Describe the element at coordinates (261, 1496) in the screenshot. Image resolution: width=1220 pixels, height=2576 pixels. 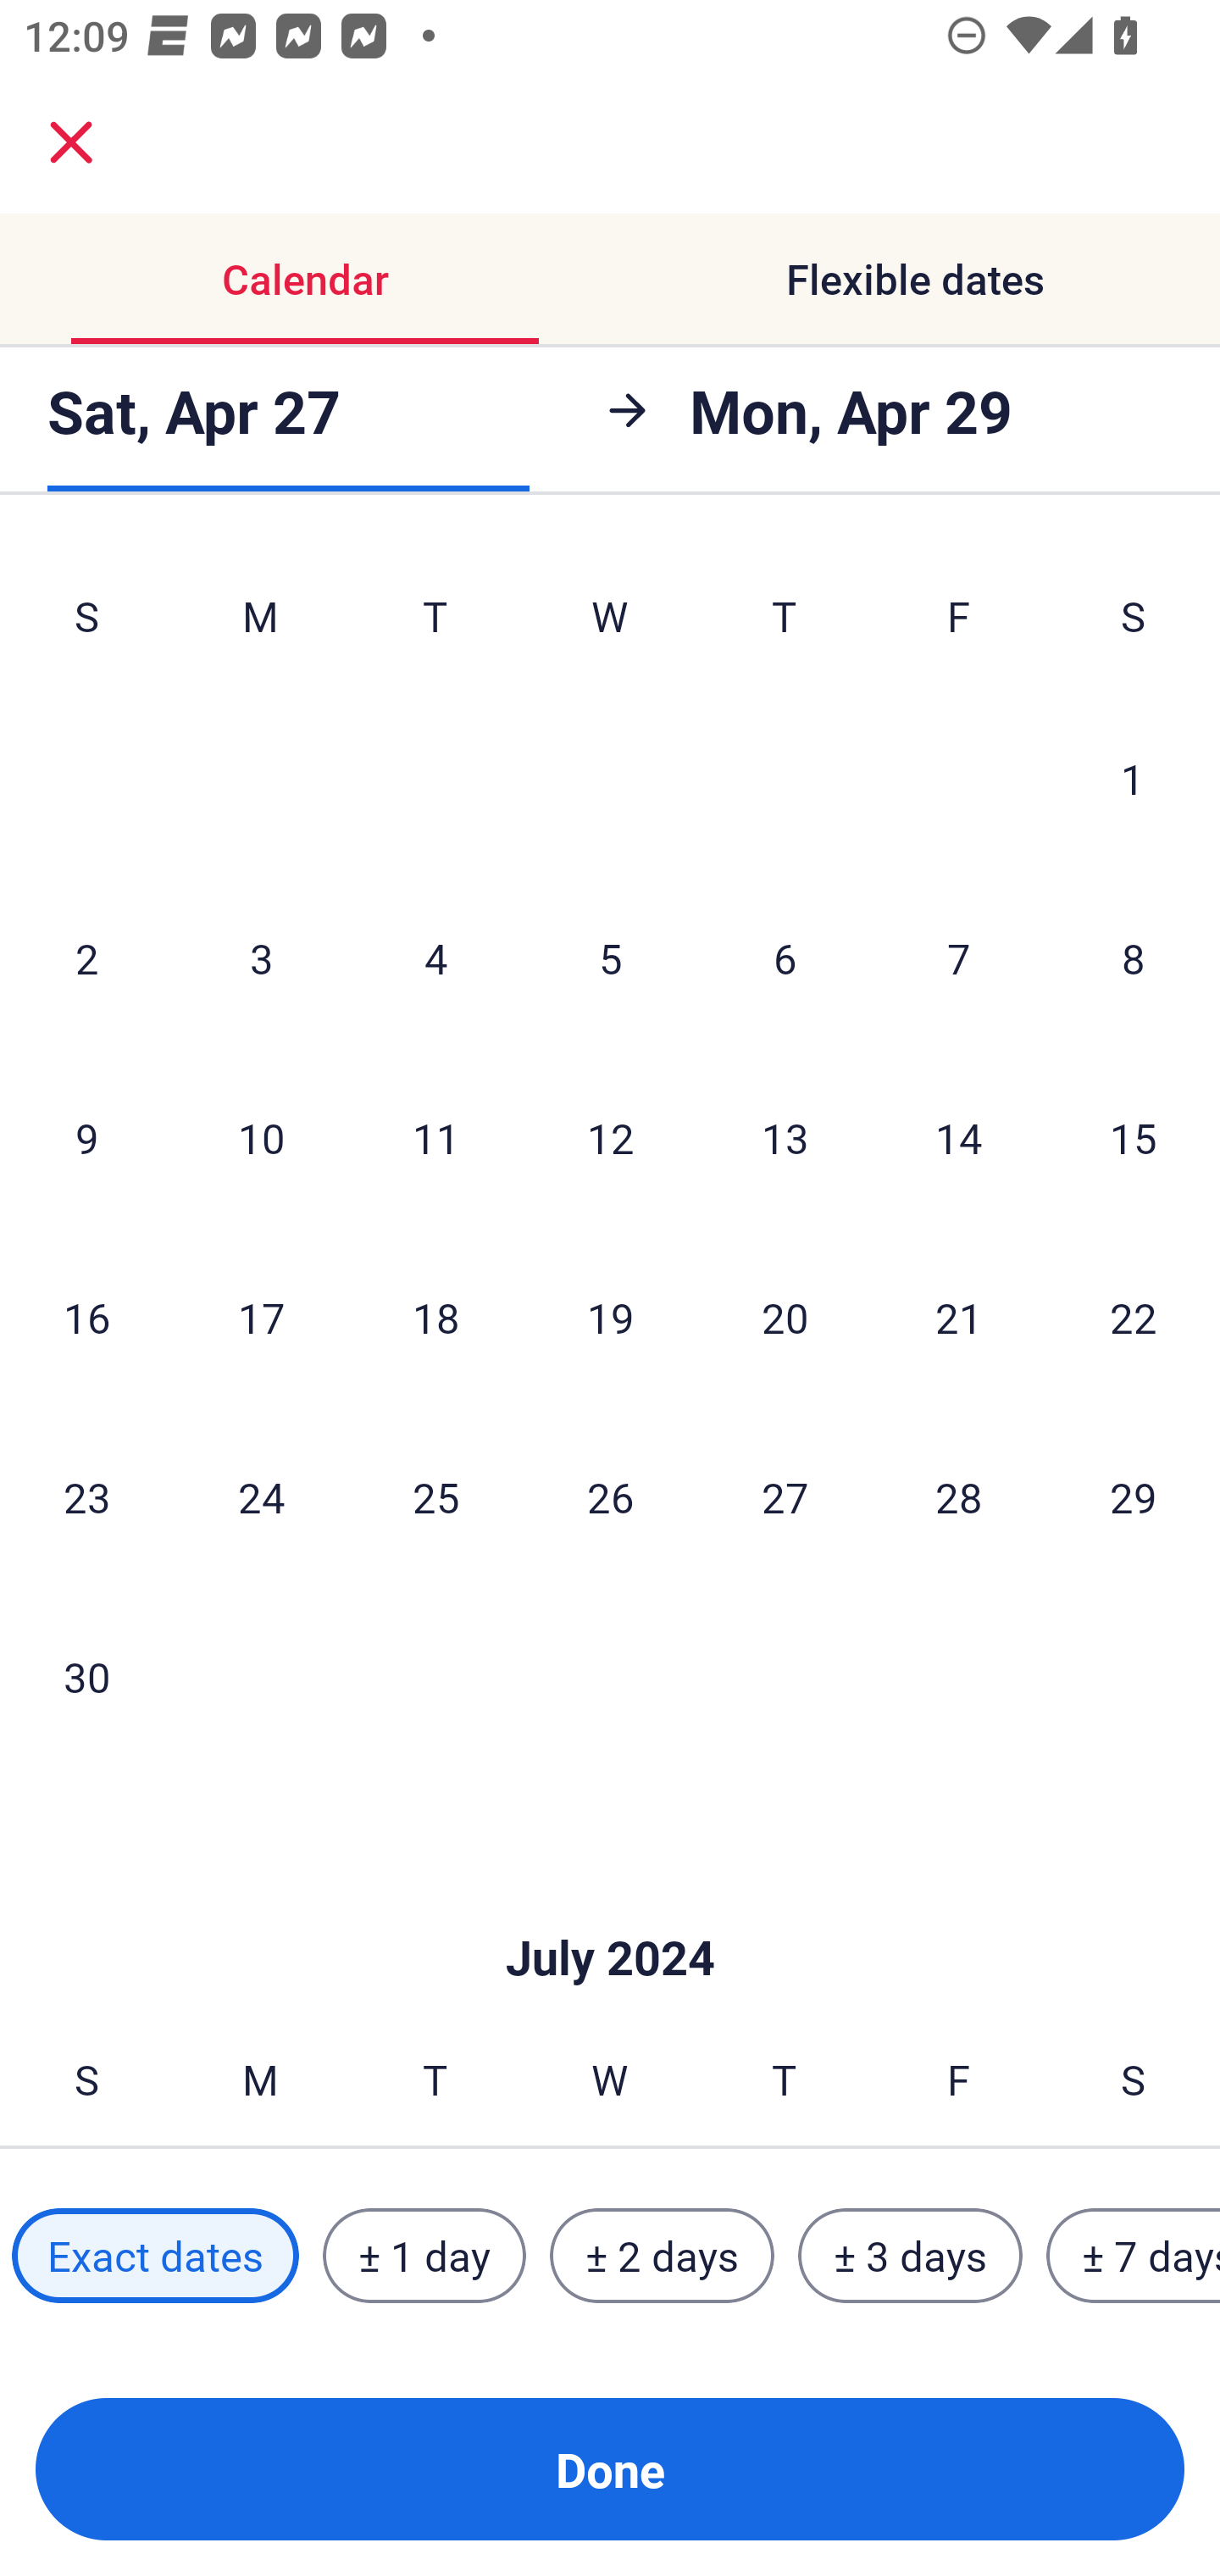
I see `24 Monday, June 24, 2024` at that location.